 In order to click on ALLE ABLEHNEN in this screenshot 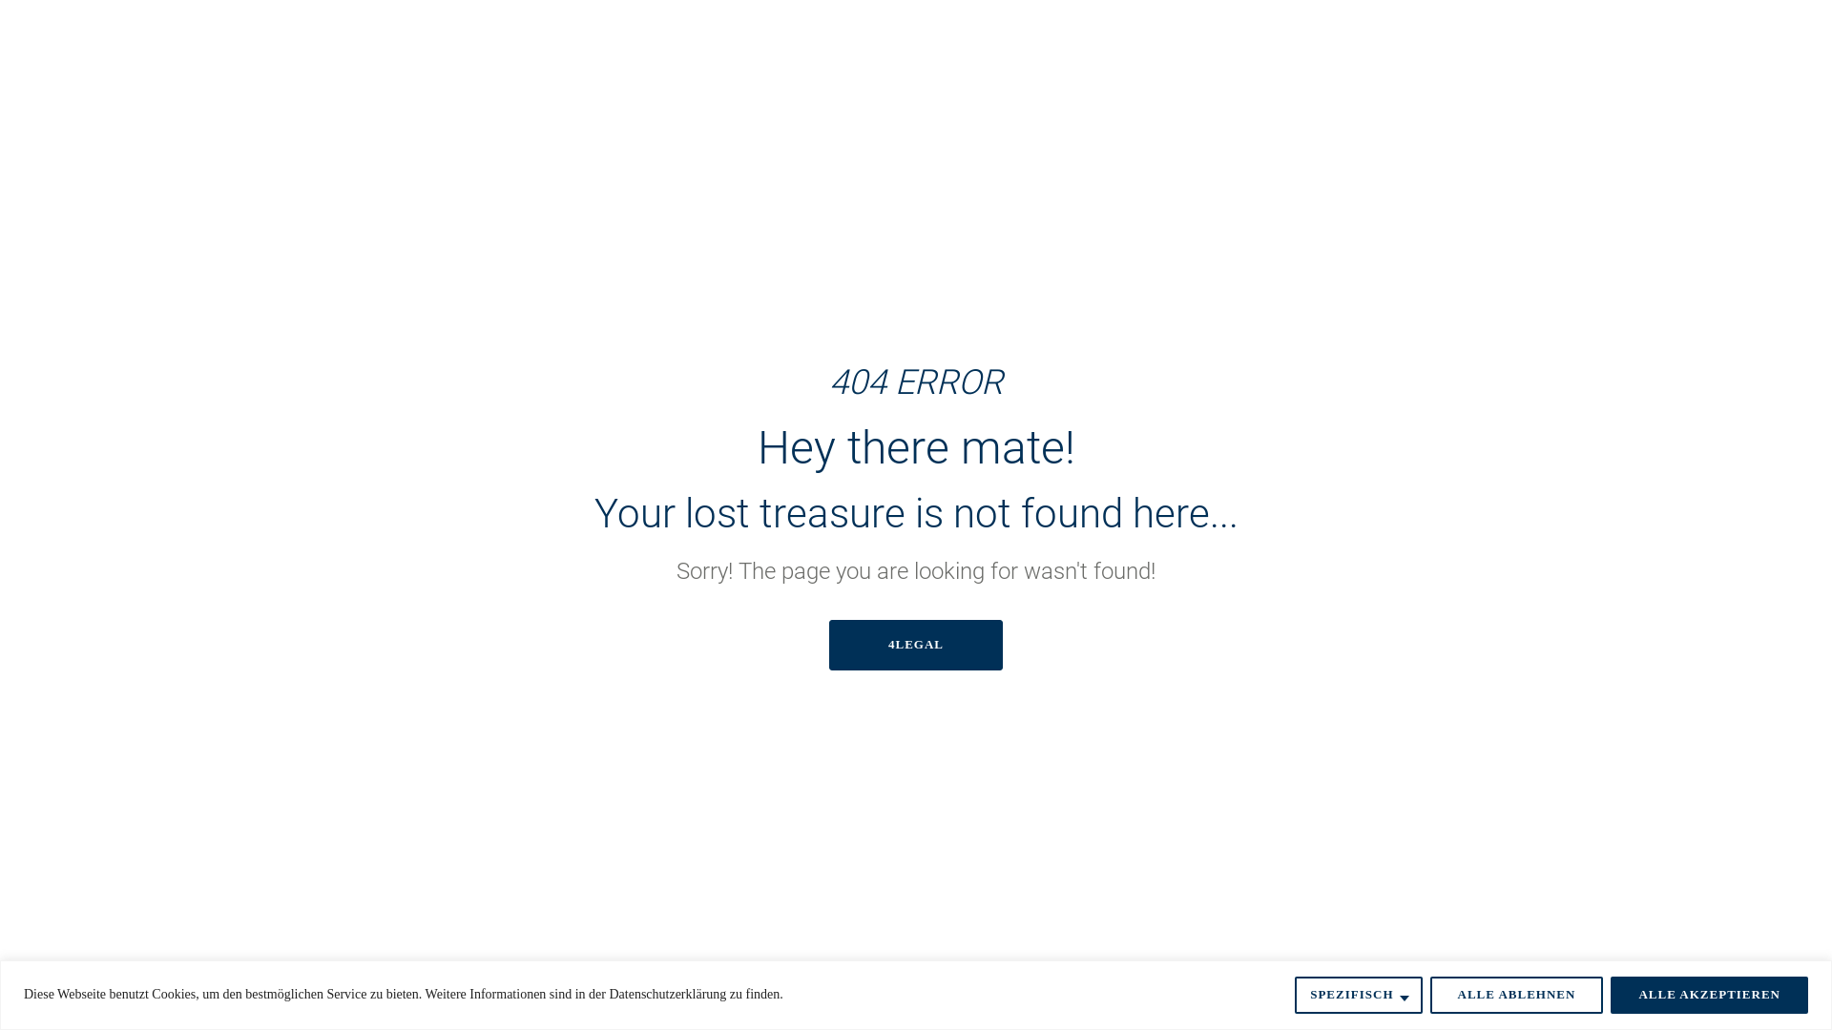, I will do `click(1517, 995)`.